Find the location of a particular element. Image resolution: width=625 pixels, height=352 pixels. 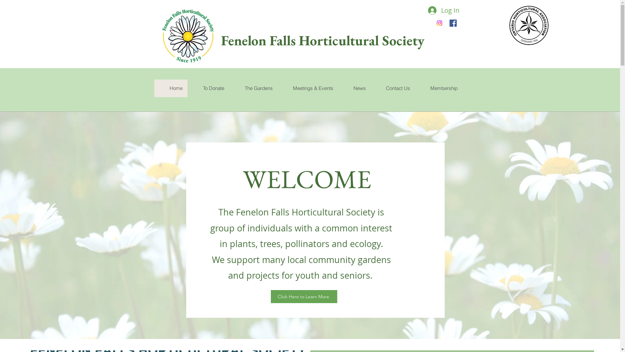

To Donate is located at coordinates (208, 88).